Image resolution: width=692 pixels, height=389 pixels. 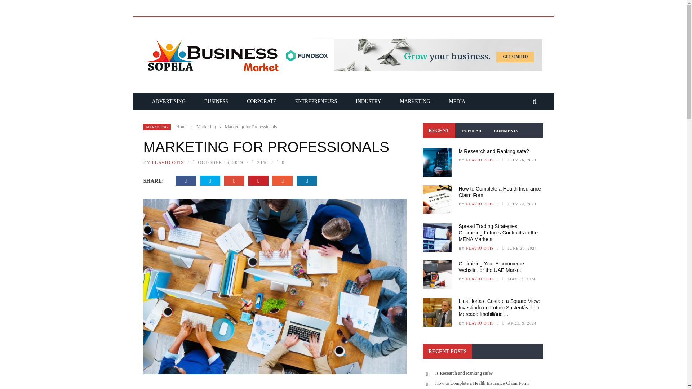 What do you see at coordinates (210, 181) in the screenshot?
I see `Twitter` at bounding box center [210, 181].